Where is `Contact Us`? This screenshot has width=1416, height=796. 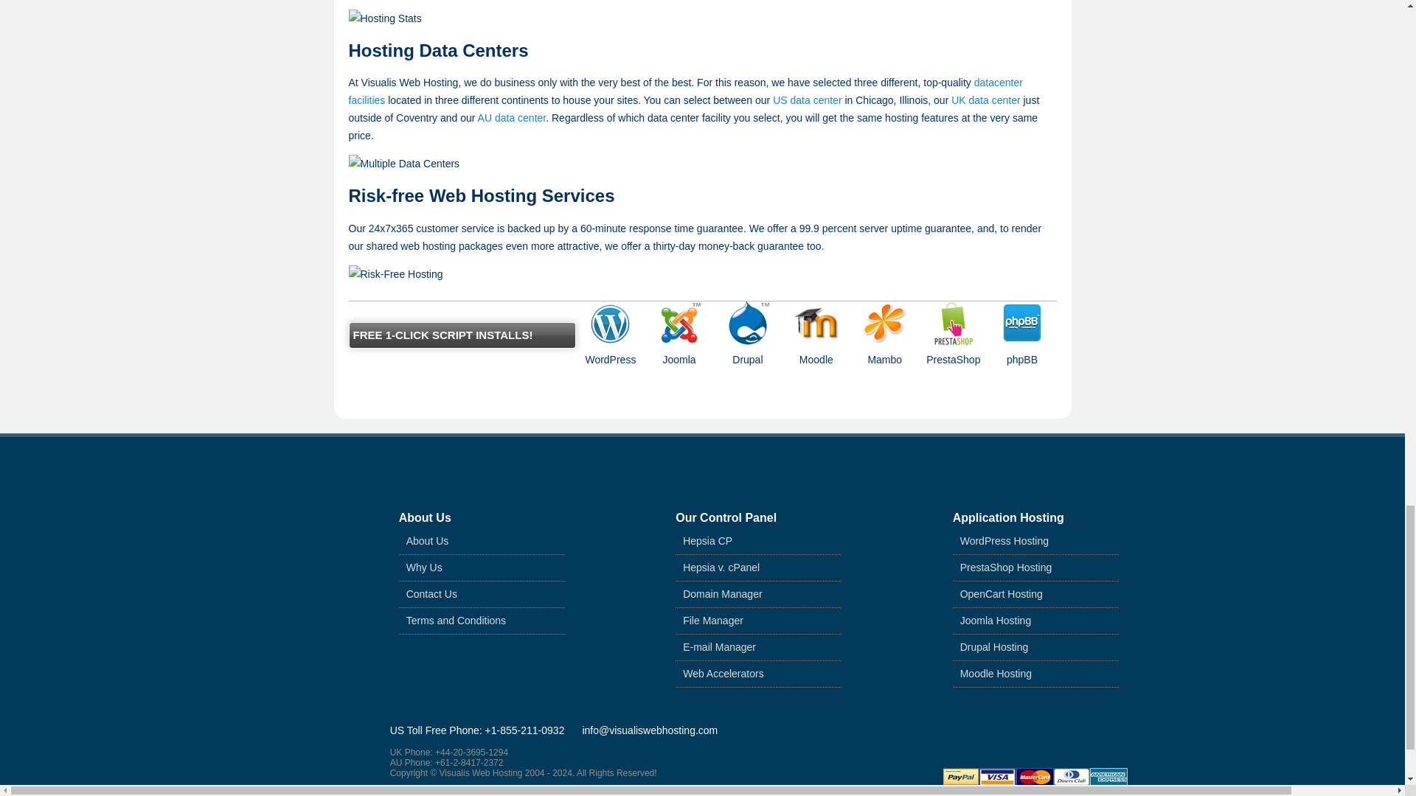
Contact Us is located at coordinates (432, 593).